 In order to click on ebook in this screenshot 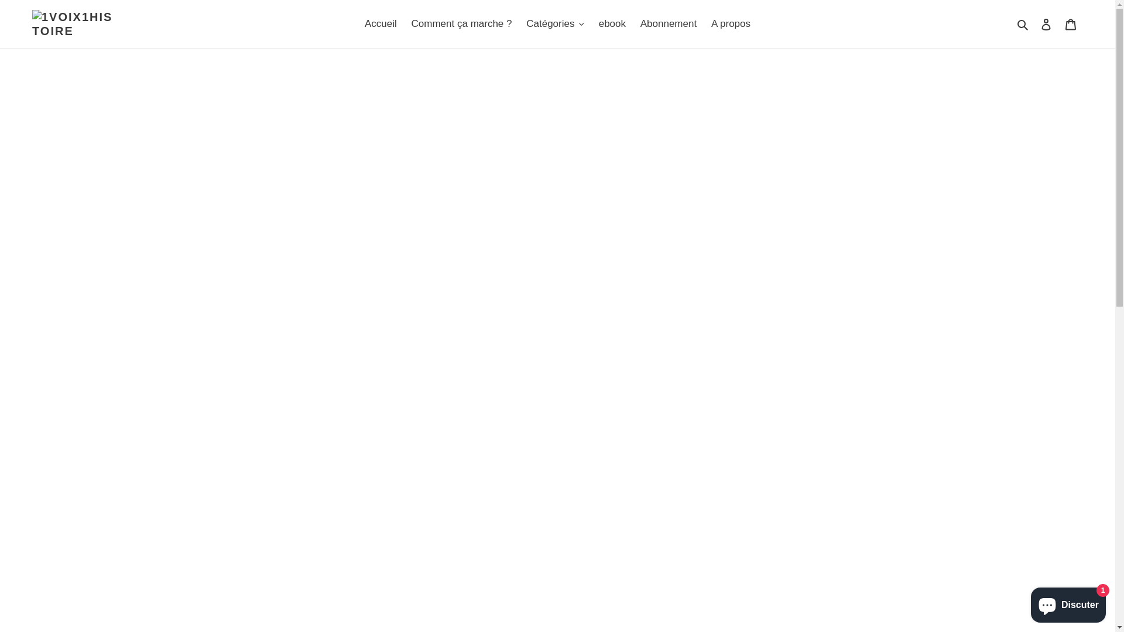, I will do `click(612, 24)`.